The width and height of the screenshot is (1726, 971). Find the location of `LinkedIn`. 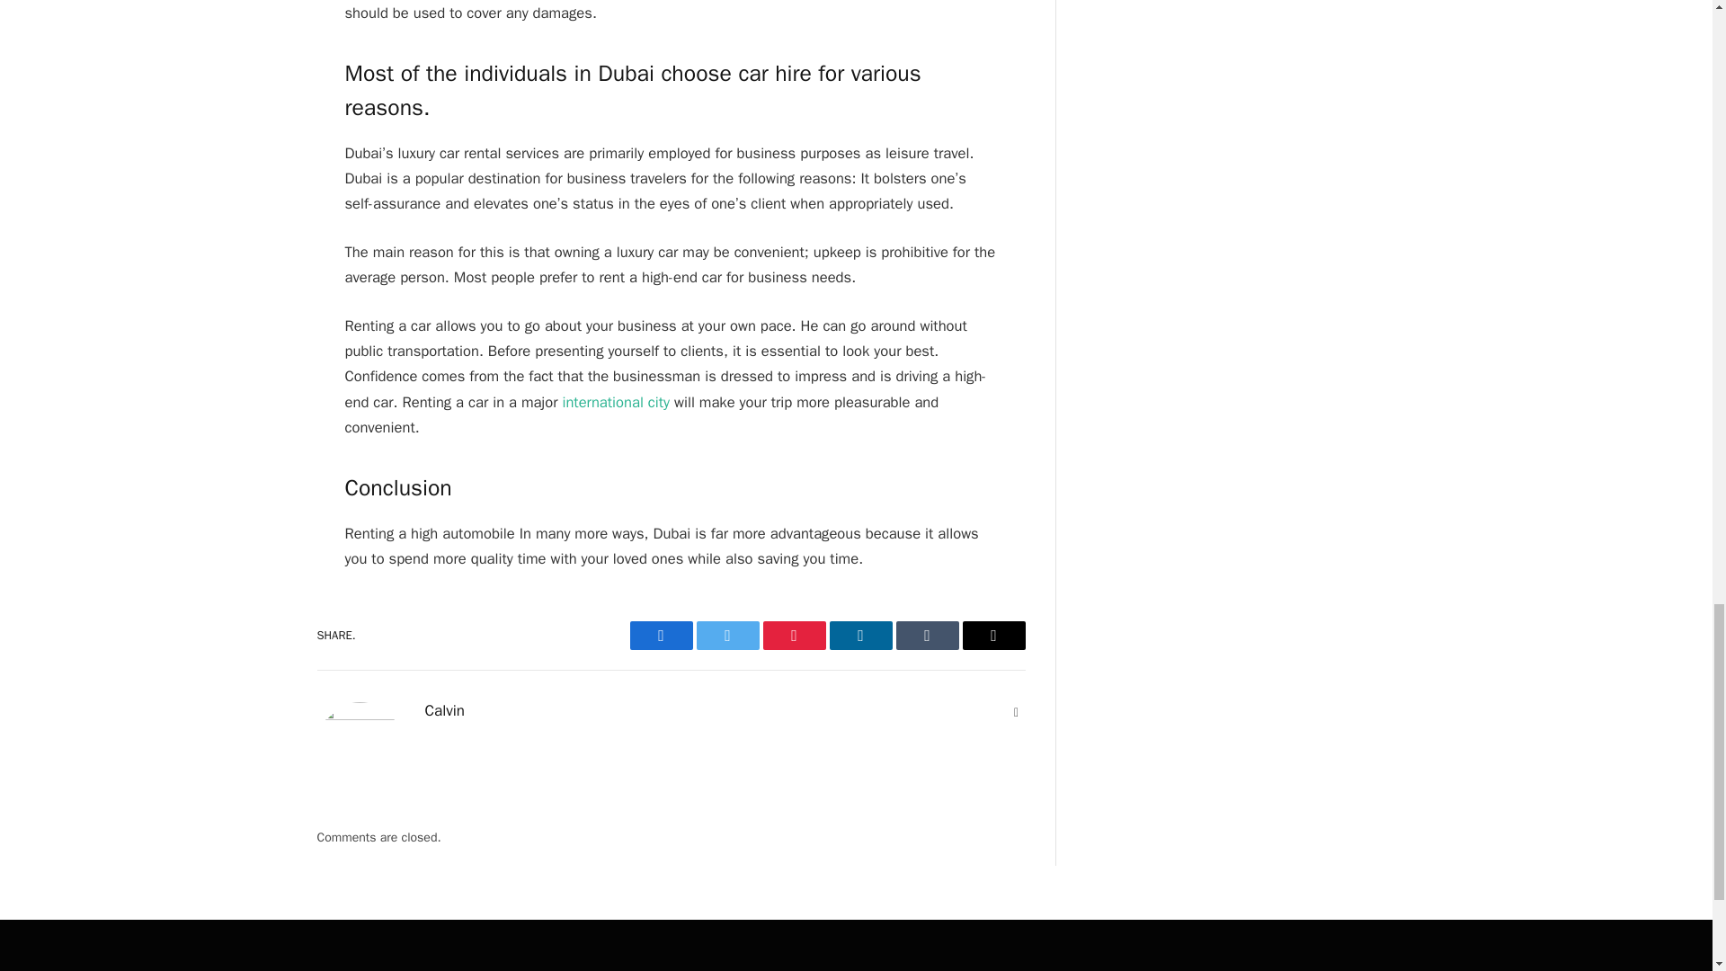

LinkedIn is located at coordinates (859, 635).